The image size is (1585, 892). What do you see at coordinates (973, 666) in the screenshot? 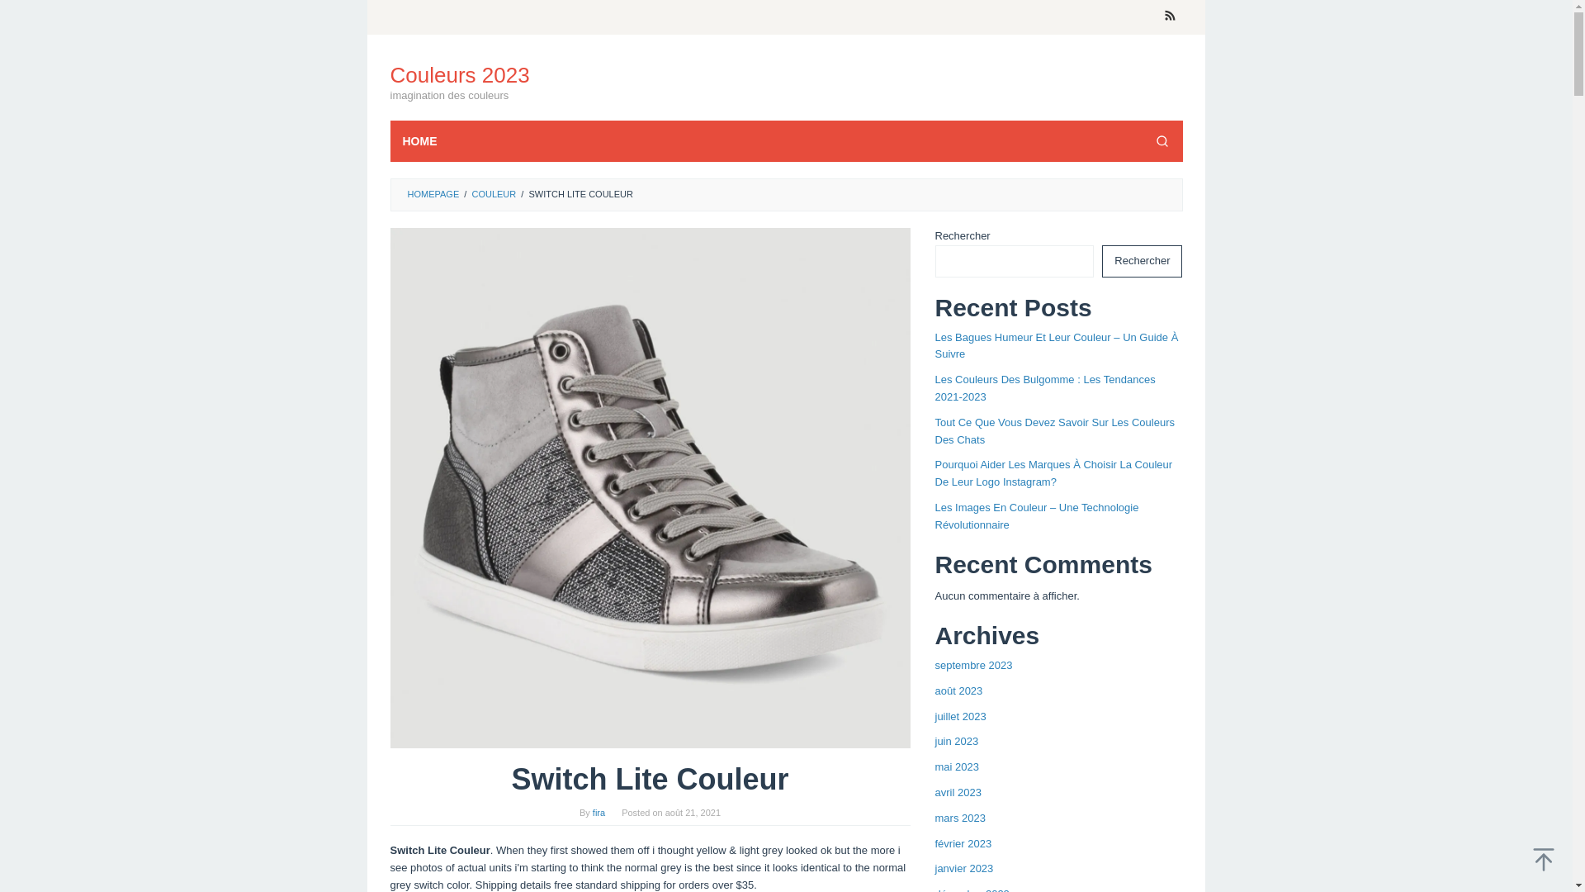
I see `septembre 2023` at bounding box center [973, 666].